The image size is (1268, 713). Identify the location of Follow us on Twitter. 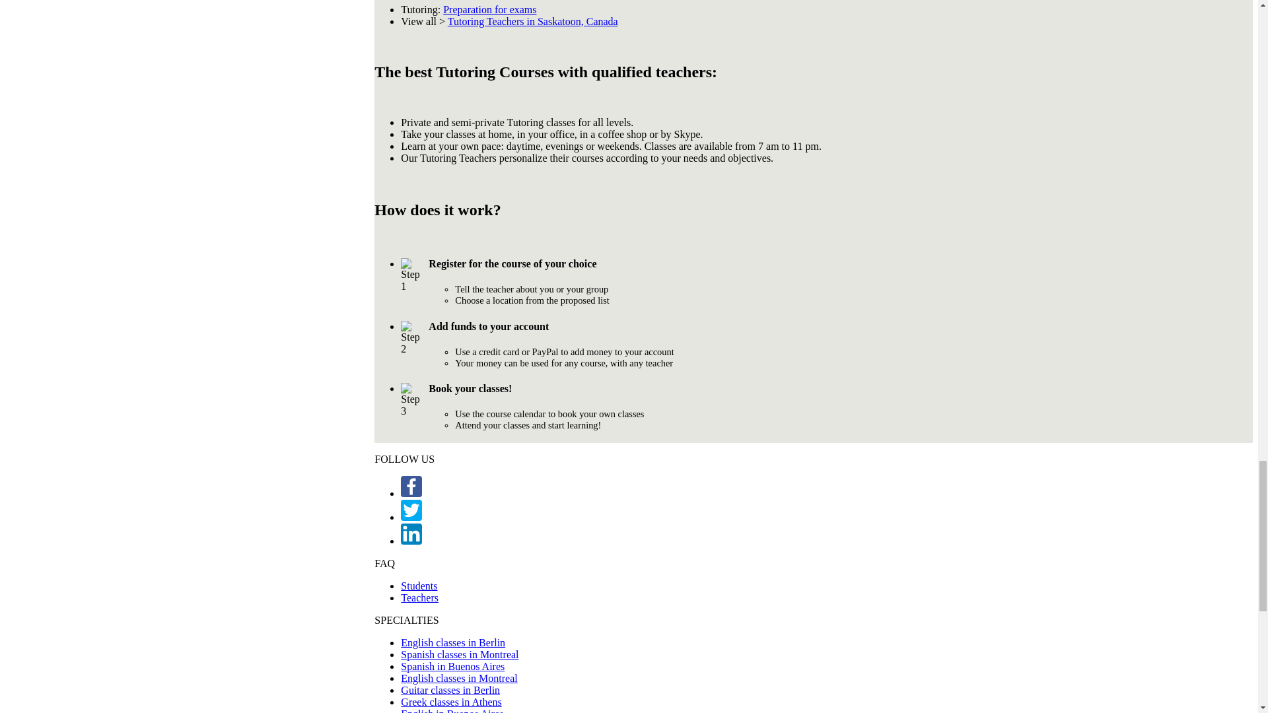
(411, 517).